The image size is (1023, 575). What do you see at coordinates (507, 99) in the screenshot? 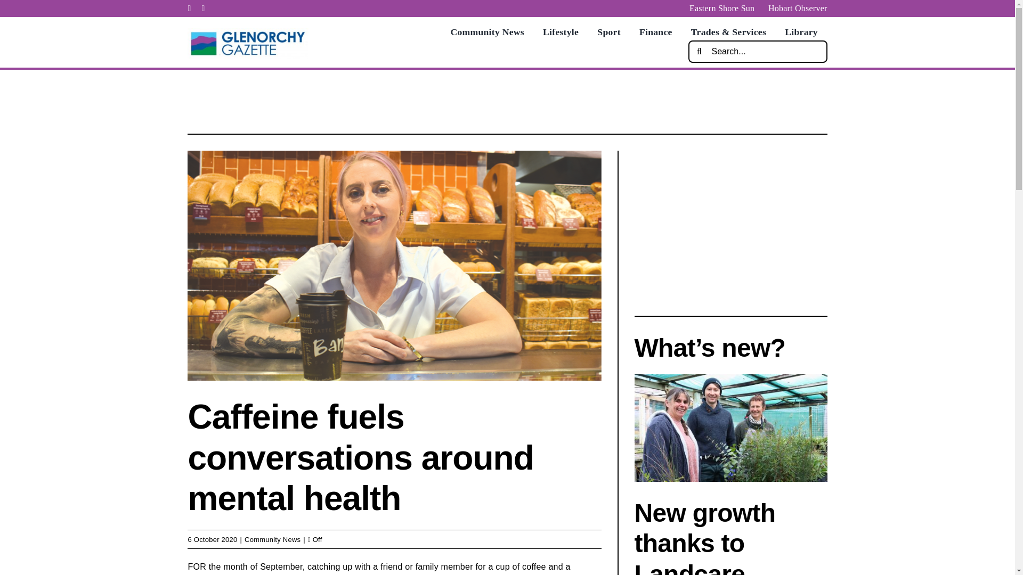
I see `Advertisement` at bounding box center [507, 99].